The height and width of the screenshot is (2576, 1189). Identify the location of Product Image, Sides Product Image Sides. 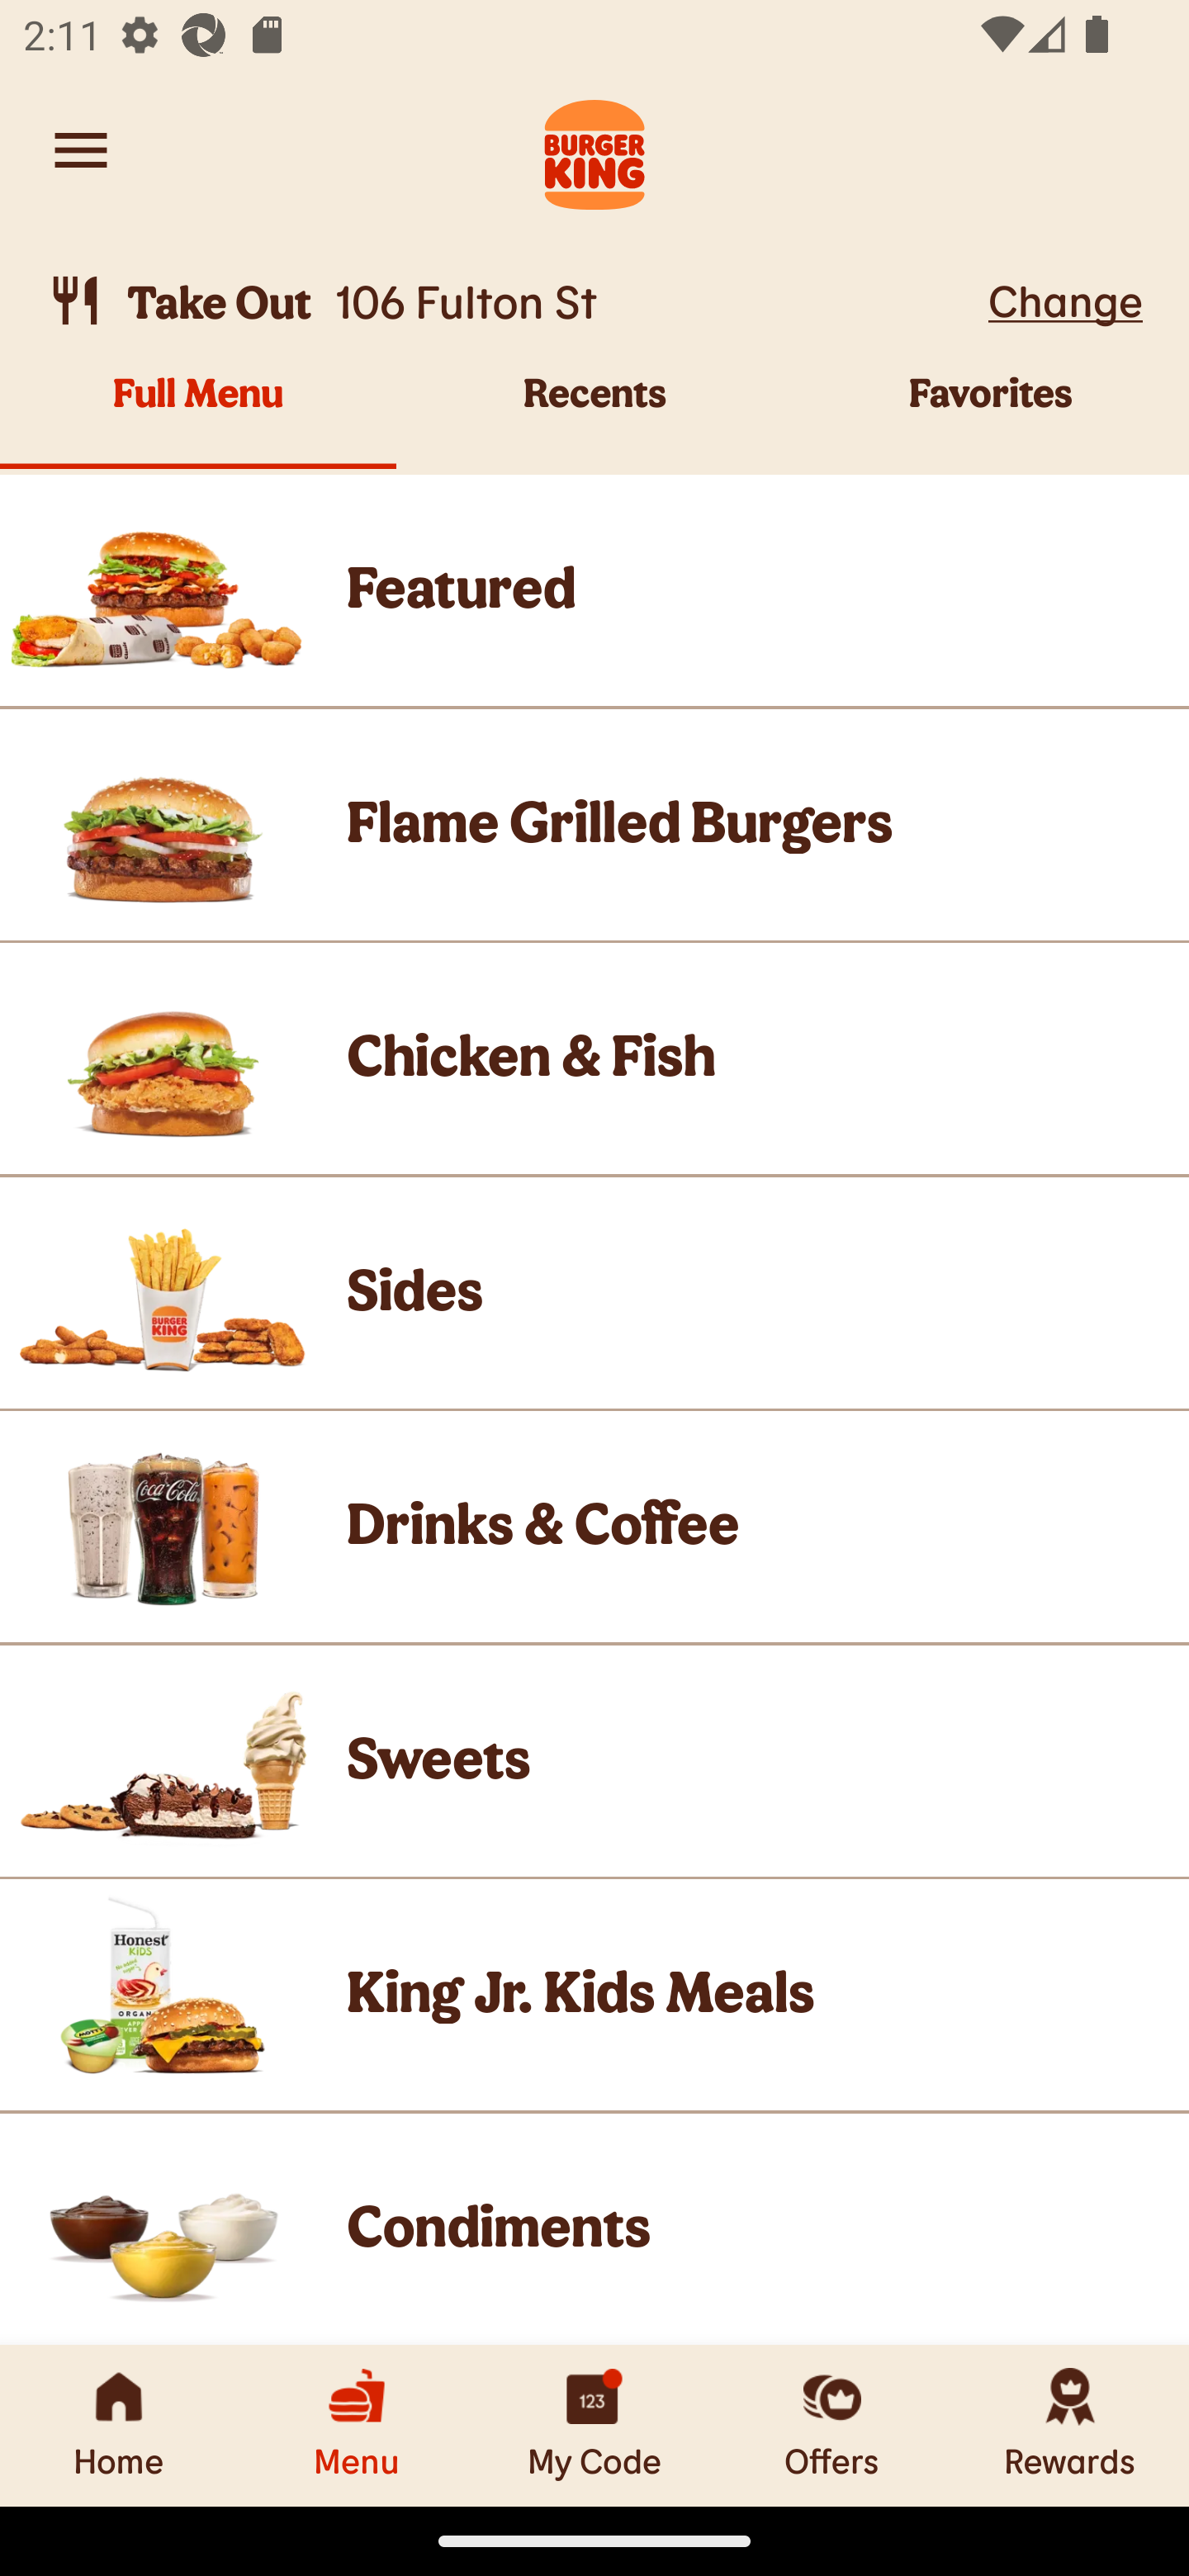
(594, 1293).